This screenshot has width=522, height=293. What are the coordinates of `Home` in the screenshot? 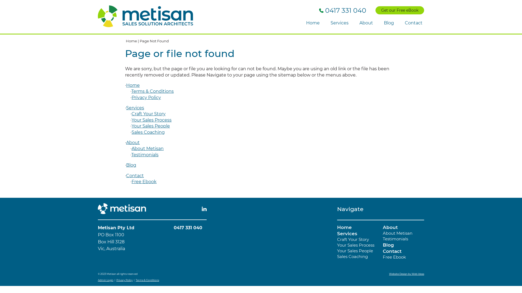 It's located at (133, 85).